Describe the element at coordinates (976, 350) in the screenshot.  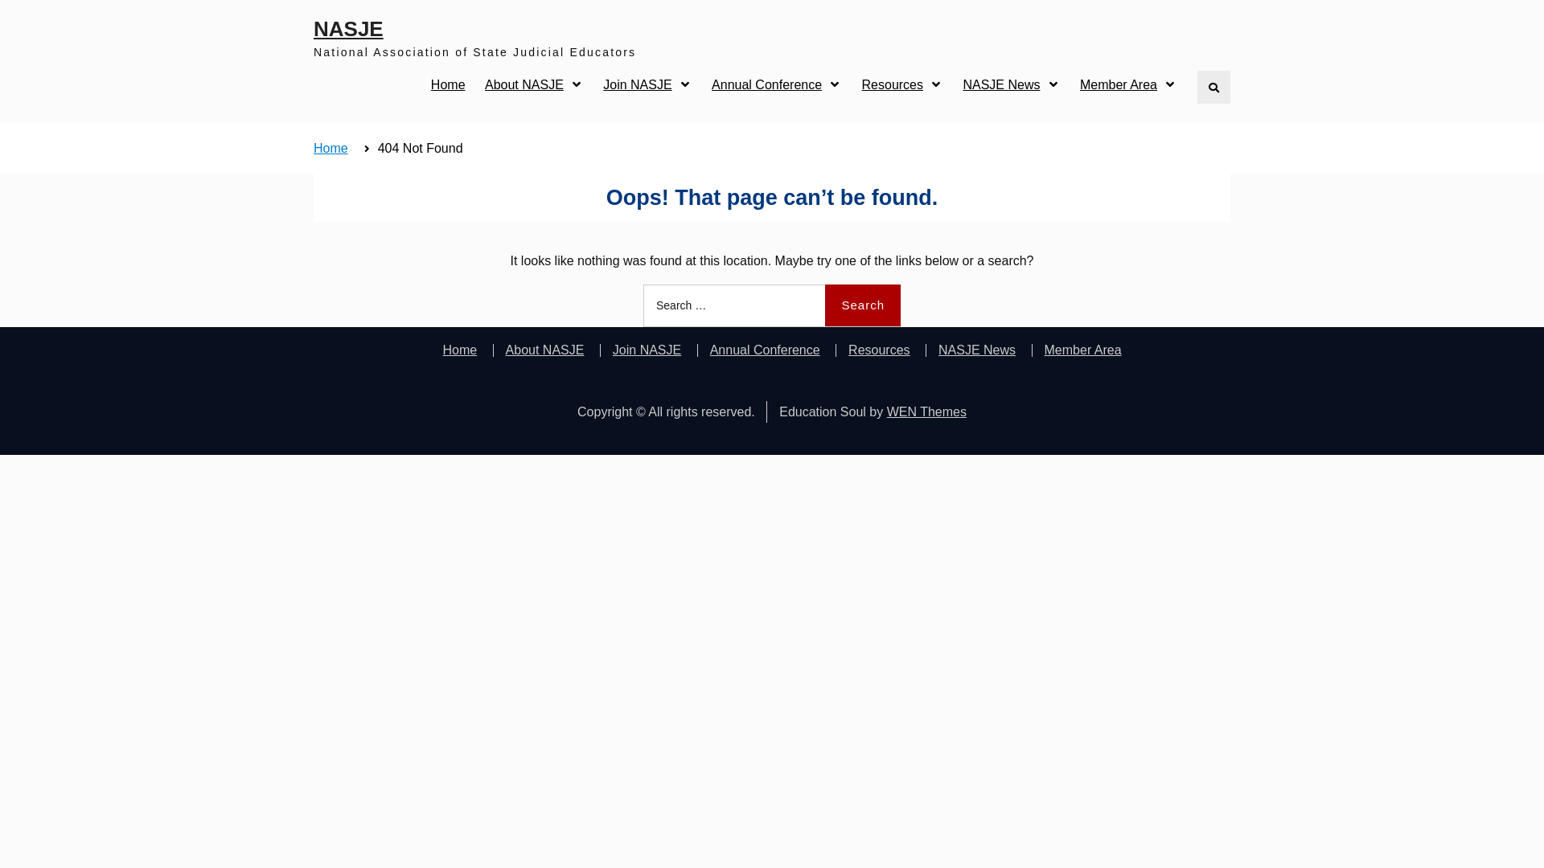
I see `NASJE News` at that location.